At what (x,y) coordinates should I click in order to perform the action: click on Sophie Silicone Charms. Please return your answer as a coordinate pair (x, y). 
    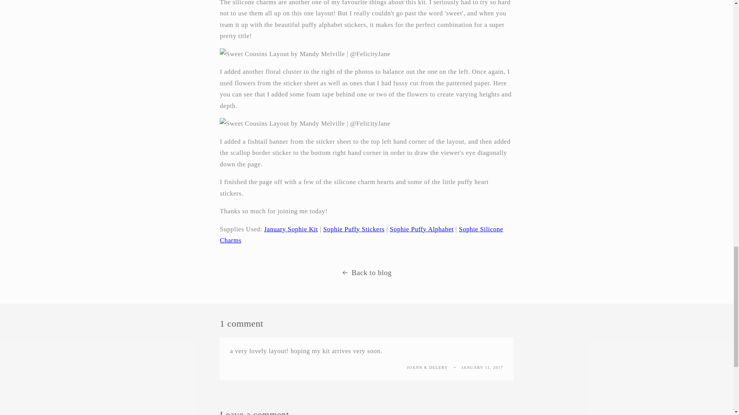
    Looking at the image, I should click on (361, 235).